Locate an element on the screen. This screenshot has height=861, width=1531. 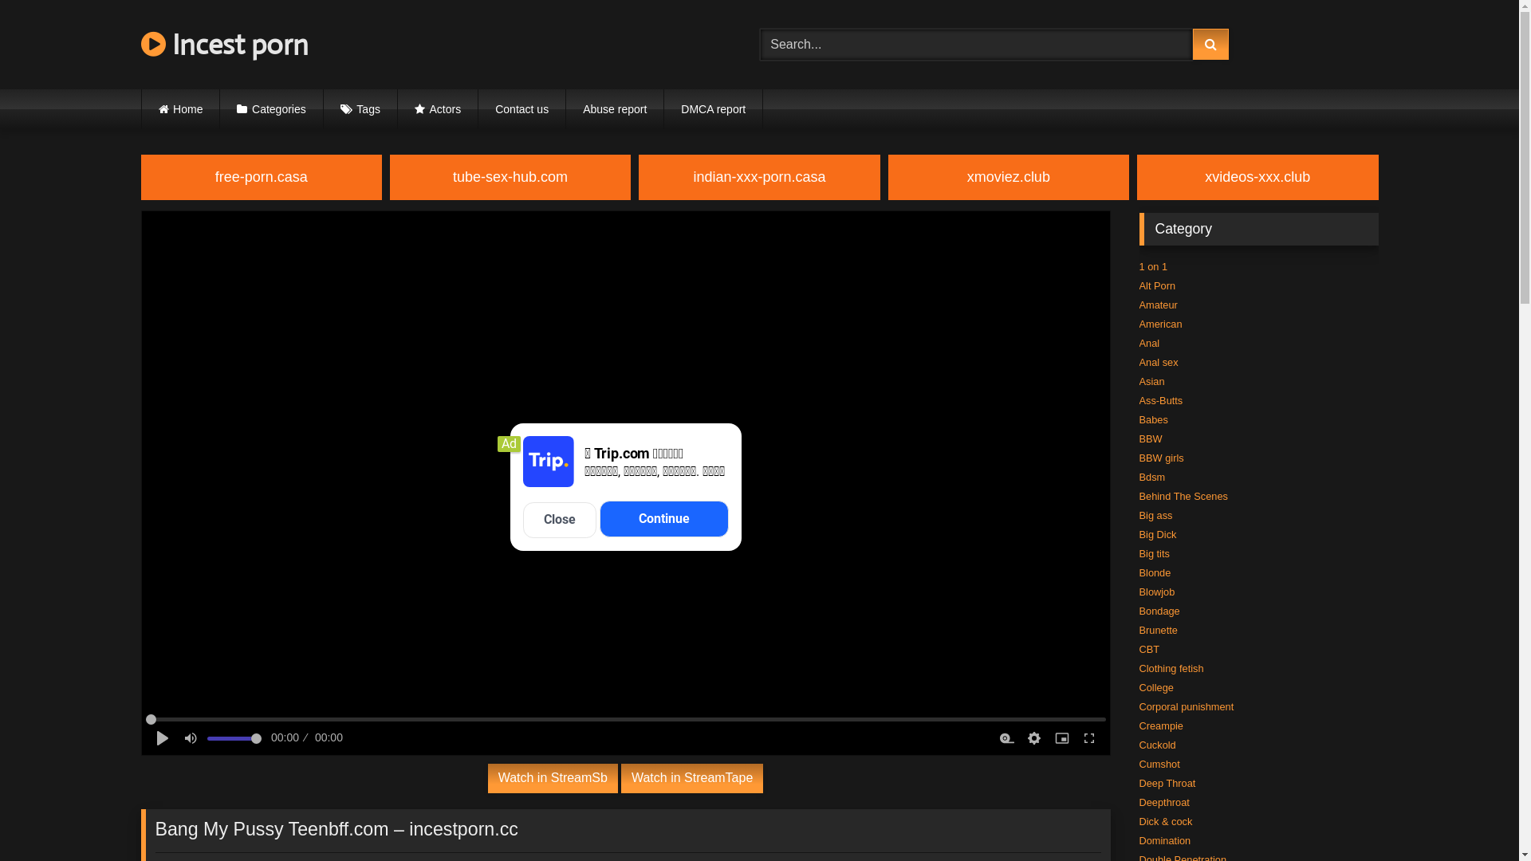
Anal sex is located at coordinates (1158, 362).